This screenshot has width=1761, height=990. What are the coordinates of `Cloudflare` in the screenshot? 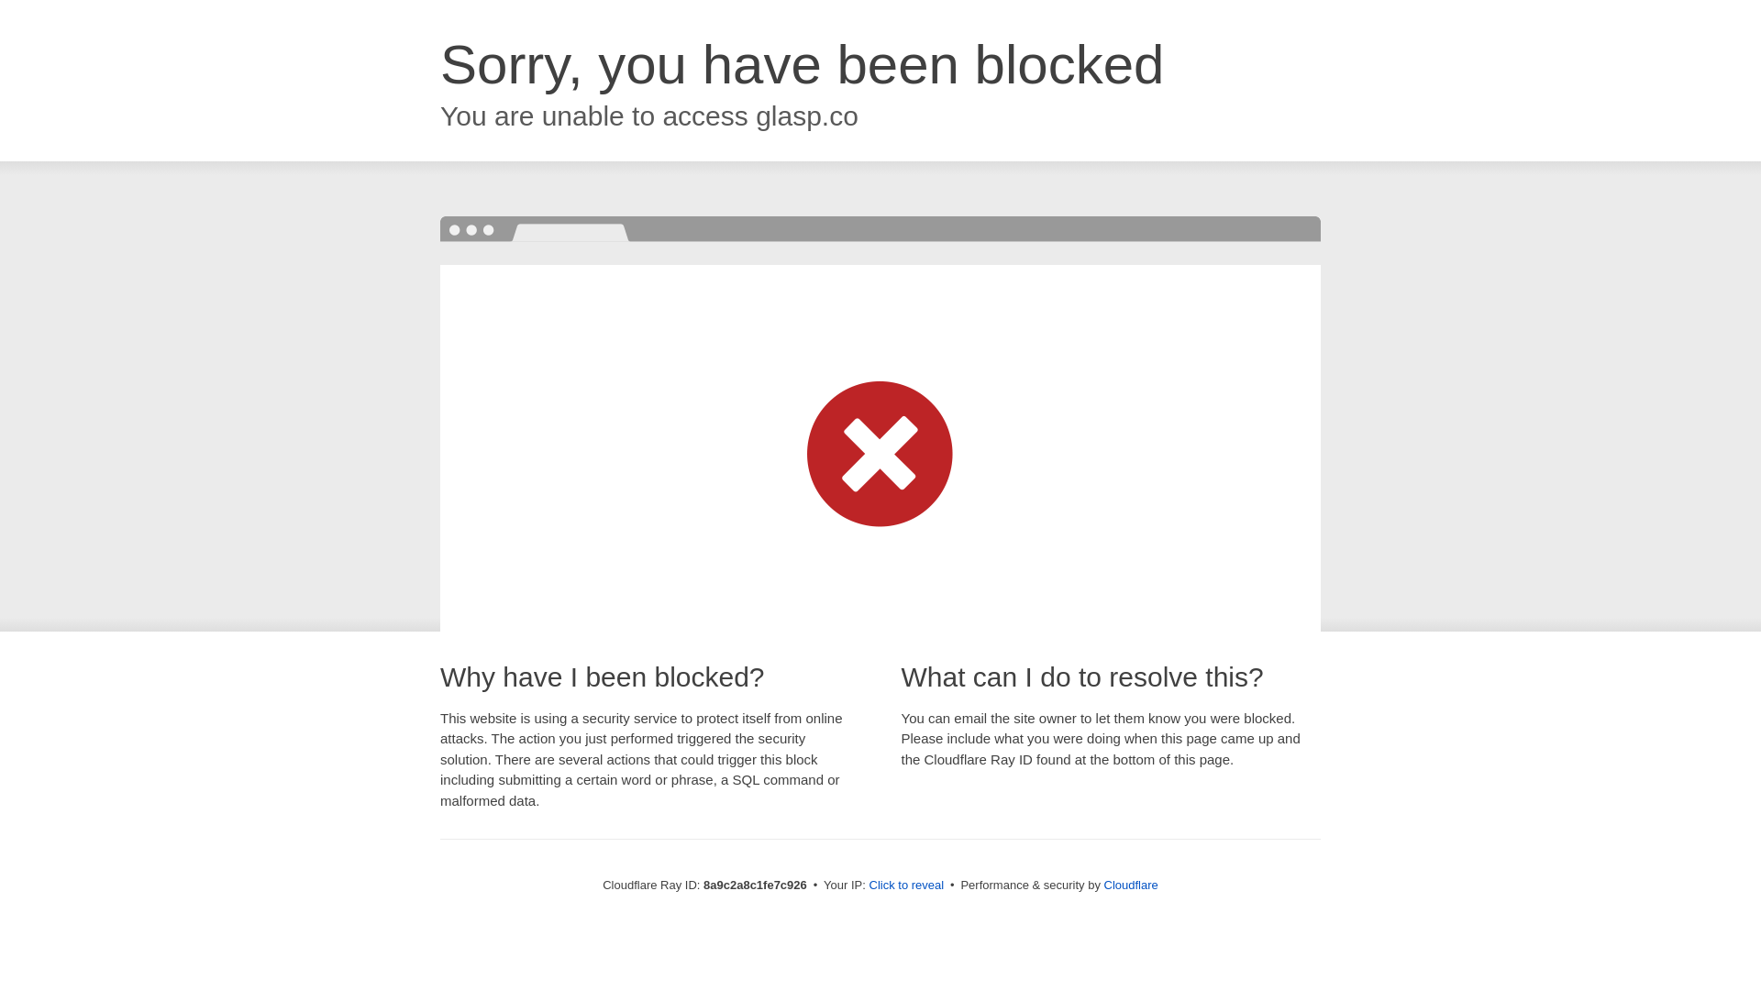 It's located at (1131, 885).